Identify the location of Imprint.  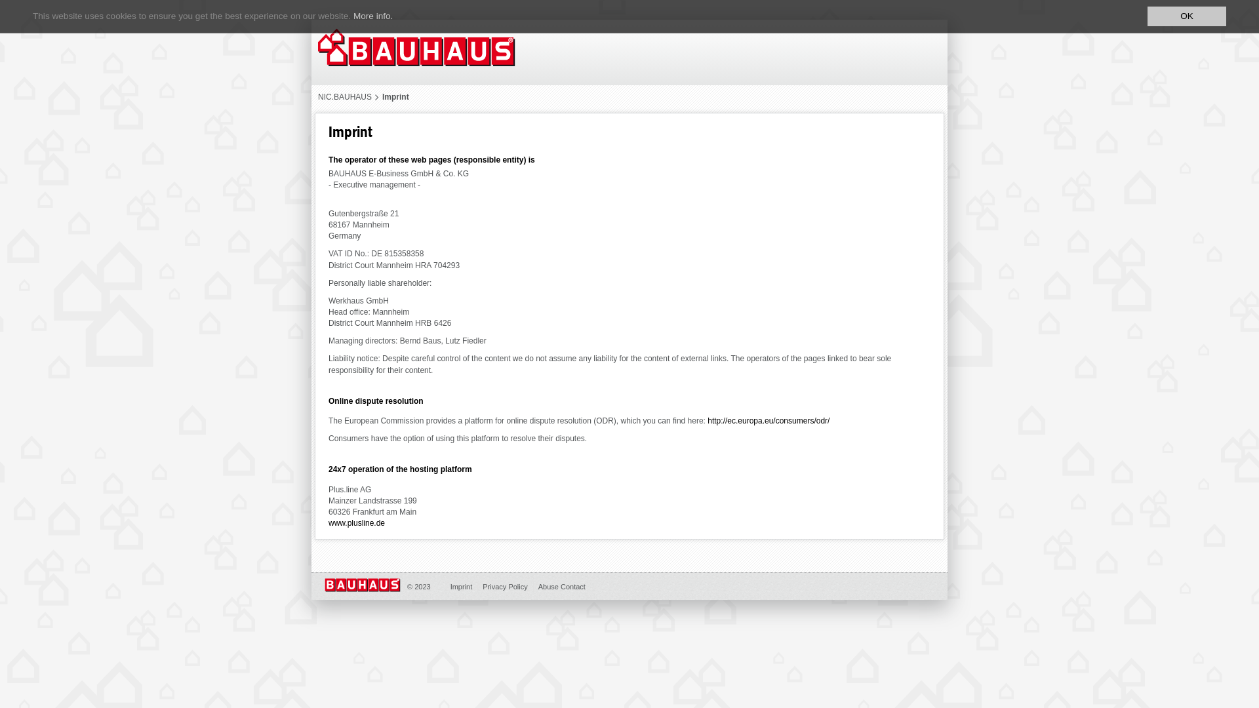
(462, 587).